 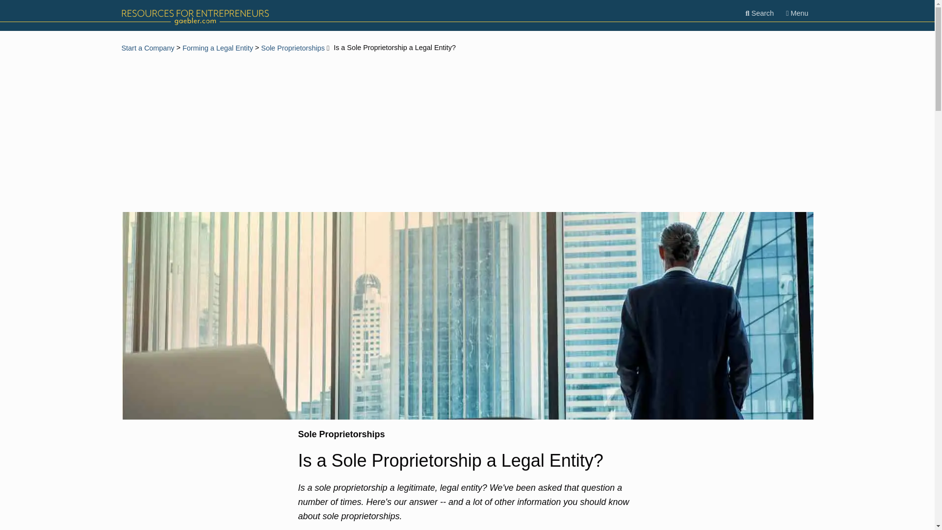 I want to click on Search, so click(x=759, y=13).